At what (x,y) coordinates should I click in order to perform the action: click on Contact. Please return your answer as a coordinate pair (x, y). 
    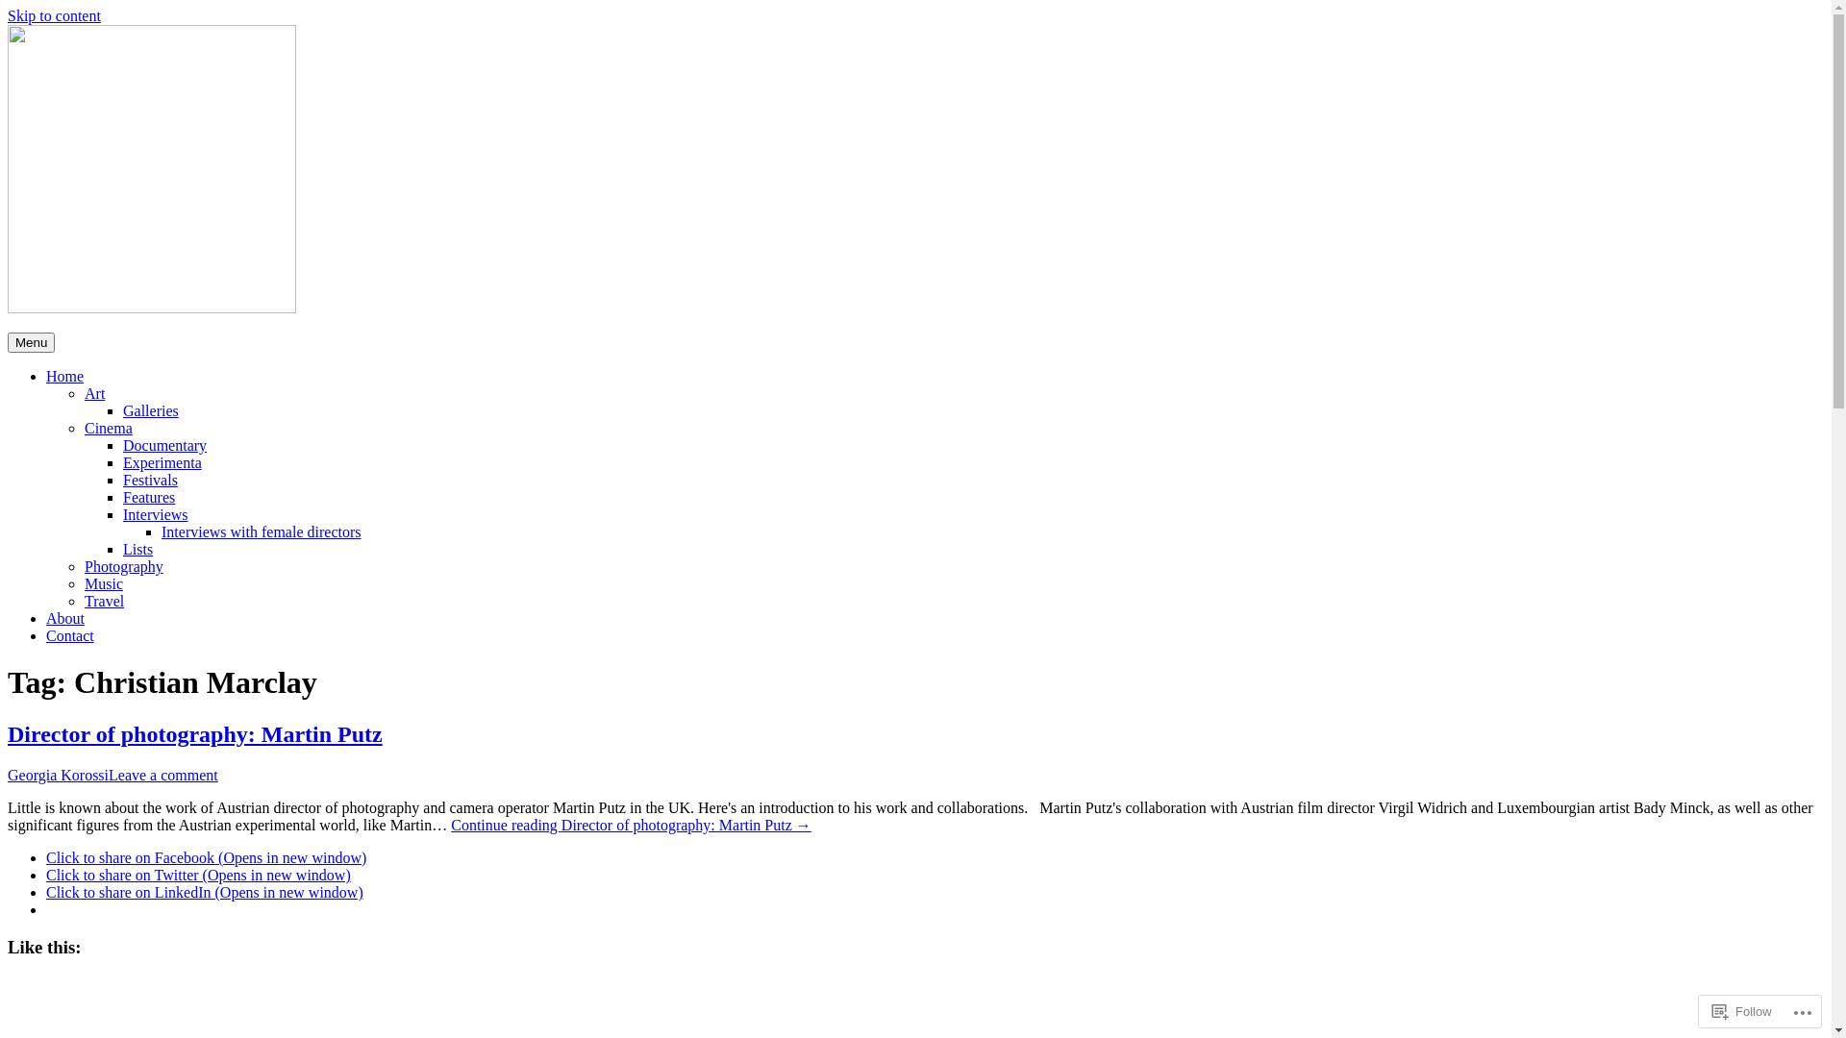
    Looking at the image, I should click on (70, 636).